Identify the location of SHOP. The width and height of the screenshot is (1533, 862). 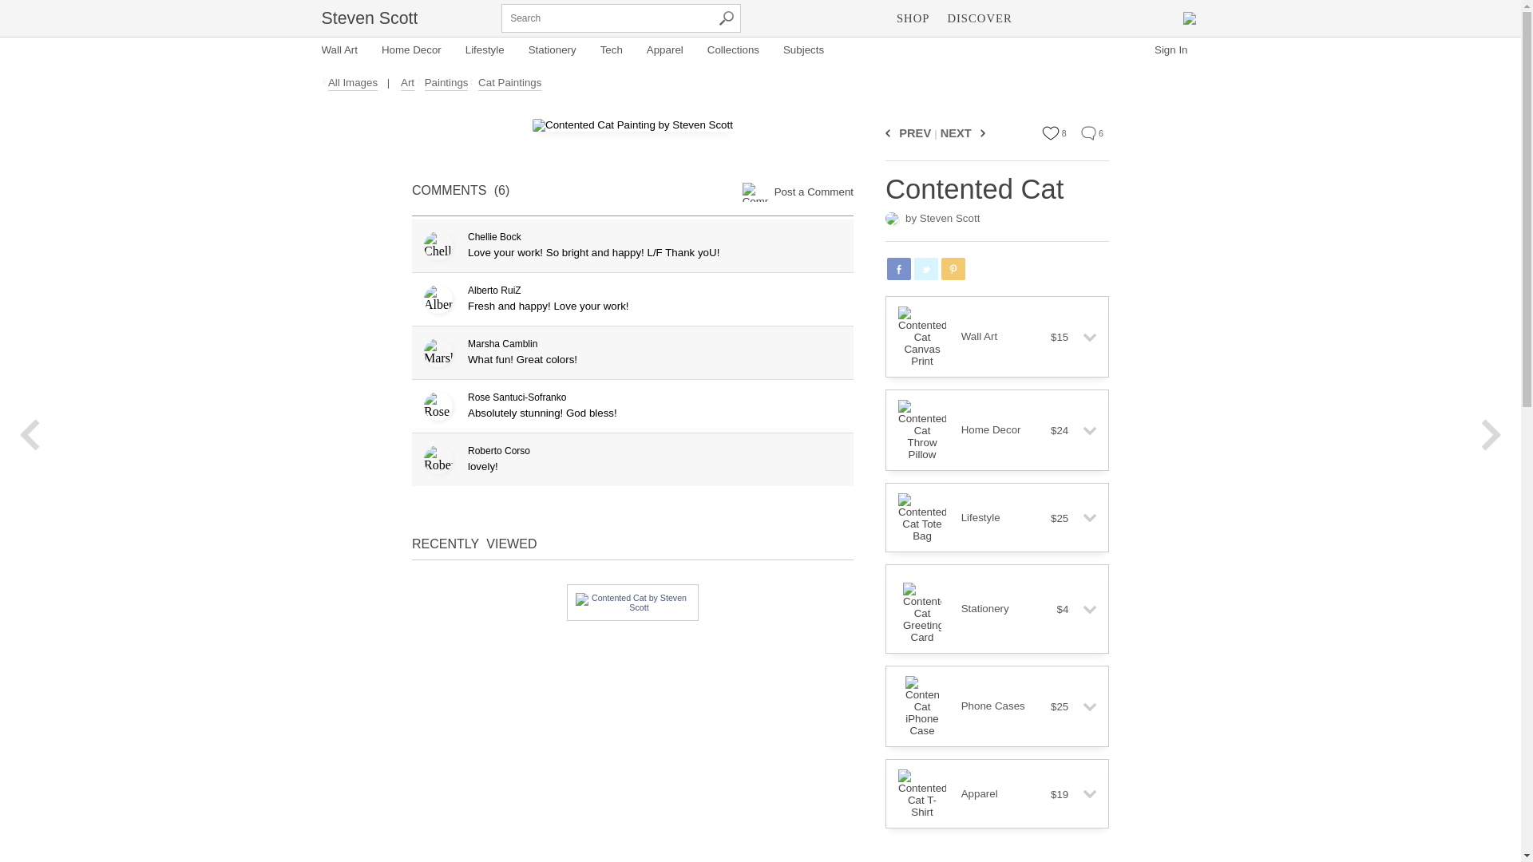
(913, 18).